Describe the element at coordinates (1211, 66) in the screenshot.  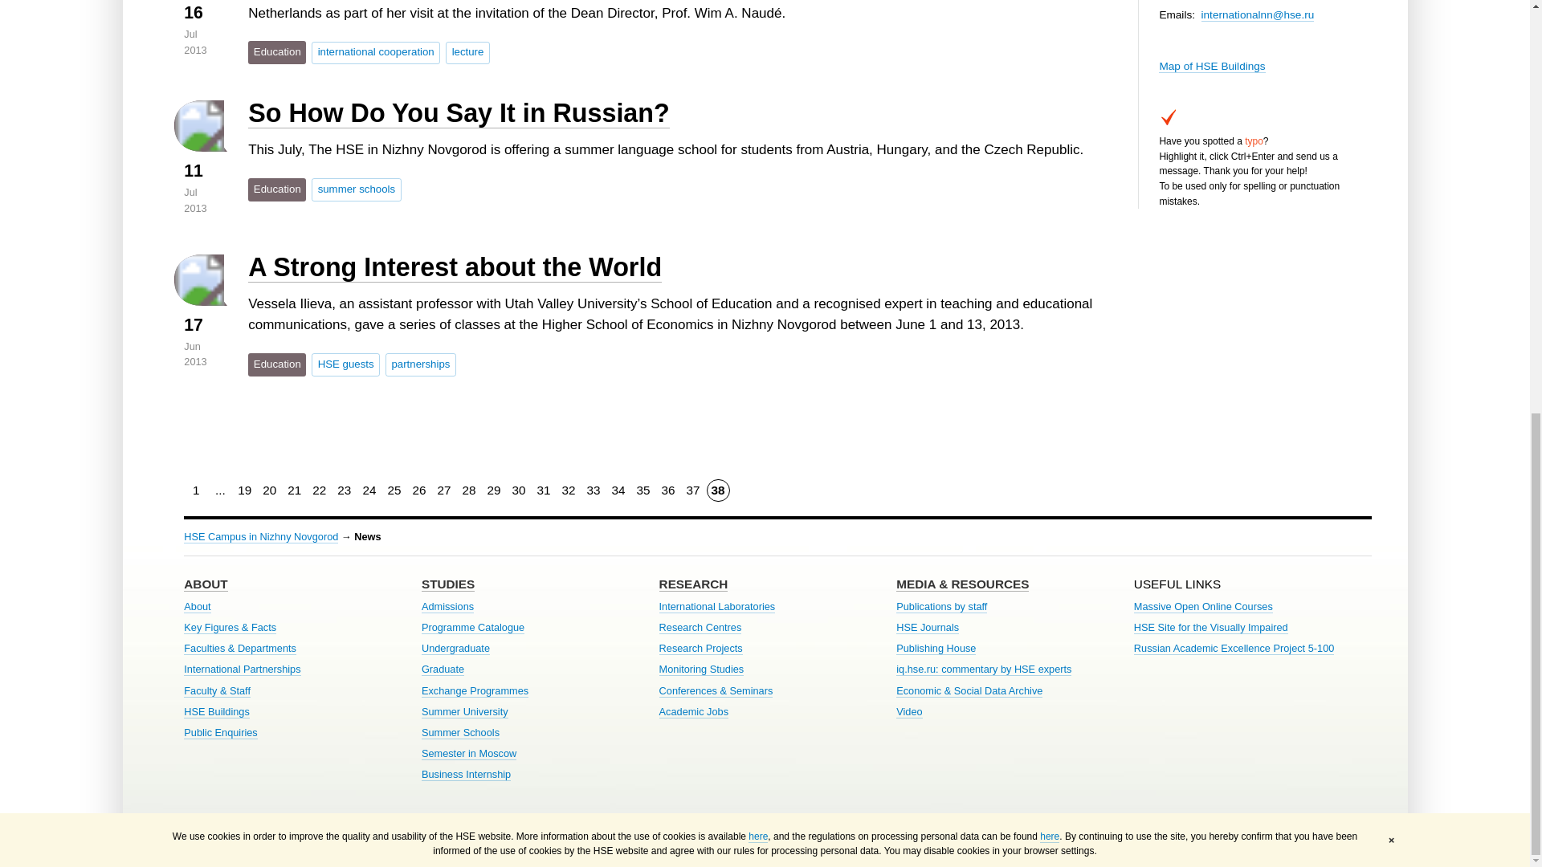
I see `Map of HSE Buildings` at that location.